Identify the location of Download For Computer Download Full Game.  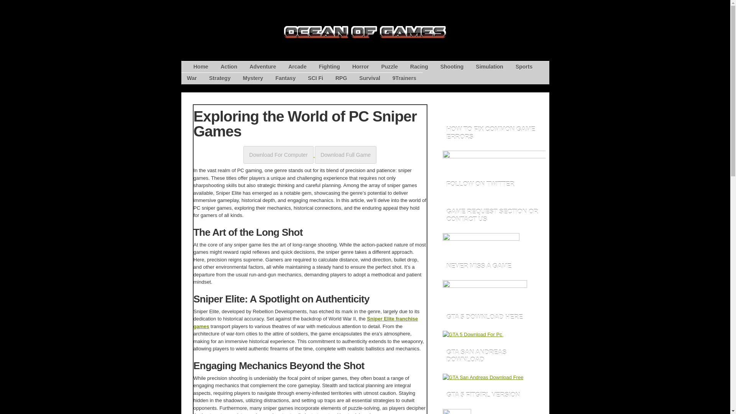
(310, 155).